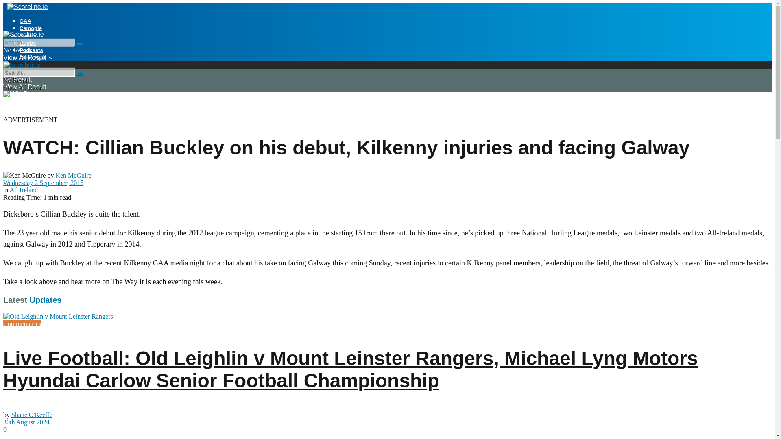 This screenshot has height=439, width=781. I want to click on Podcasts, so click(31, 50).